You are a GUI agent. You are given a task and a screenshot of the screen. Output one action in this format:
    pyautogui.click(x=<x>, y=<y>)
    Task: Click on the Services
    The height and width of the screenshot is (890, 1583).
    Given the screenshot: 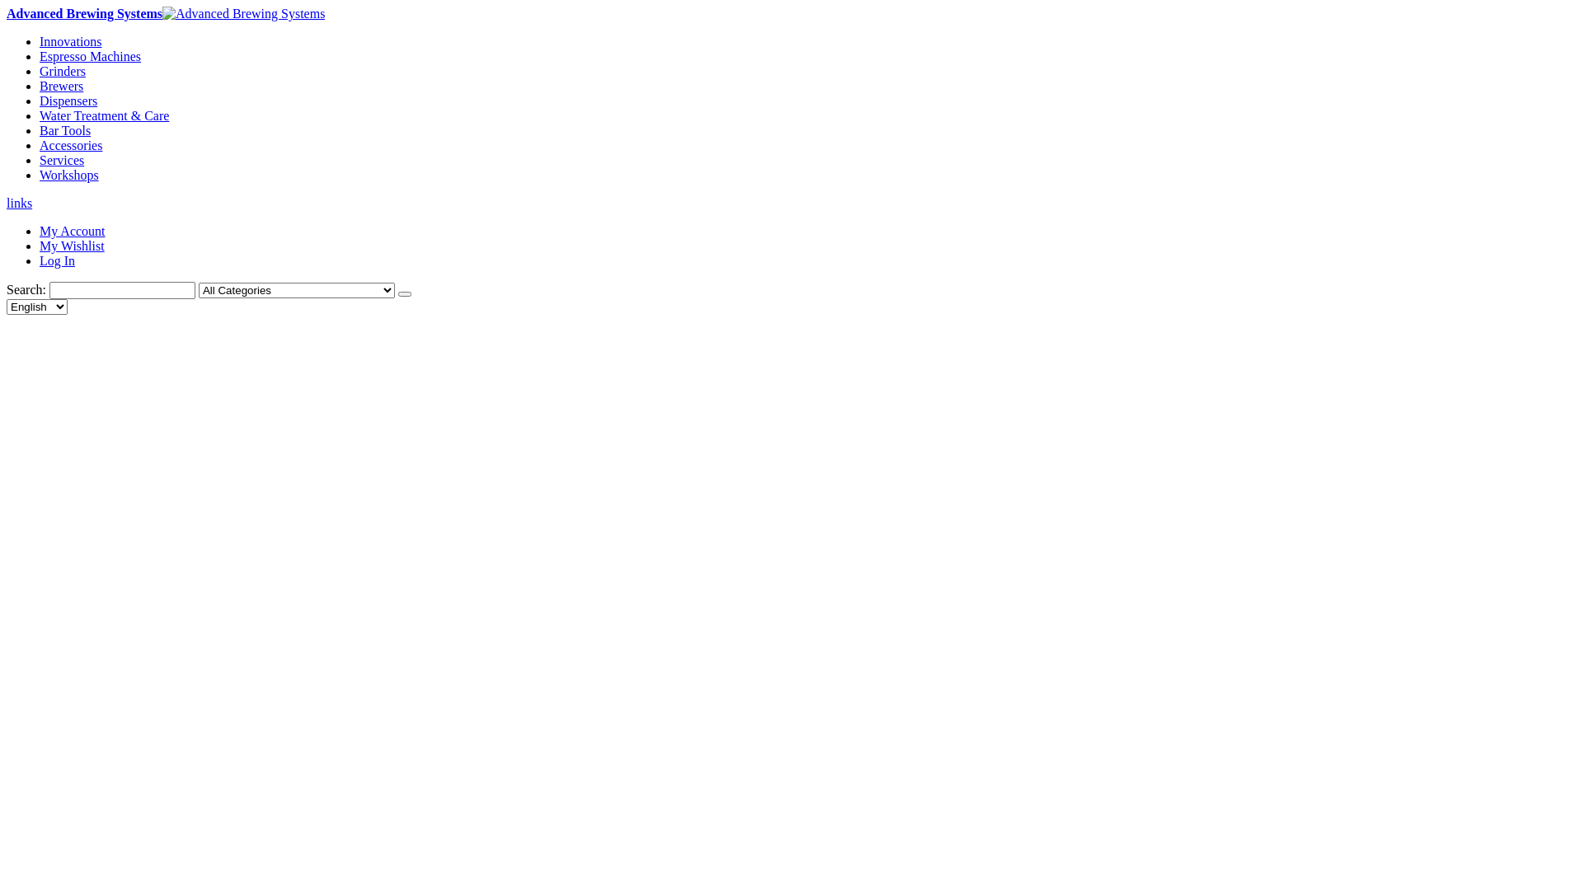 What is the action you would take?
    pyautogui.click(x=62, y=160)
    